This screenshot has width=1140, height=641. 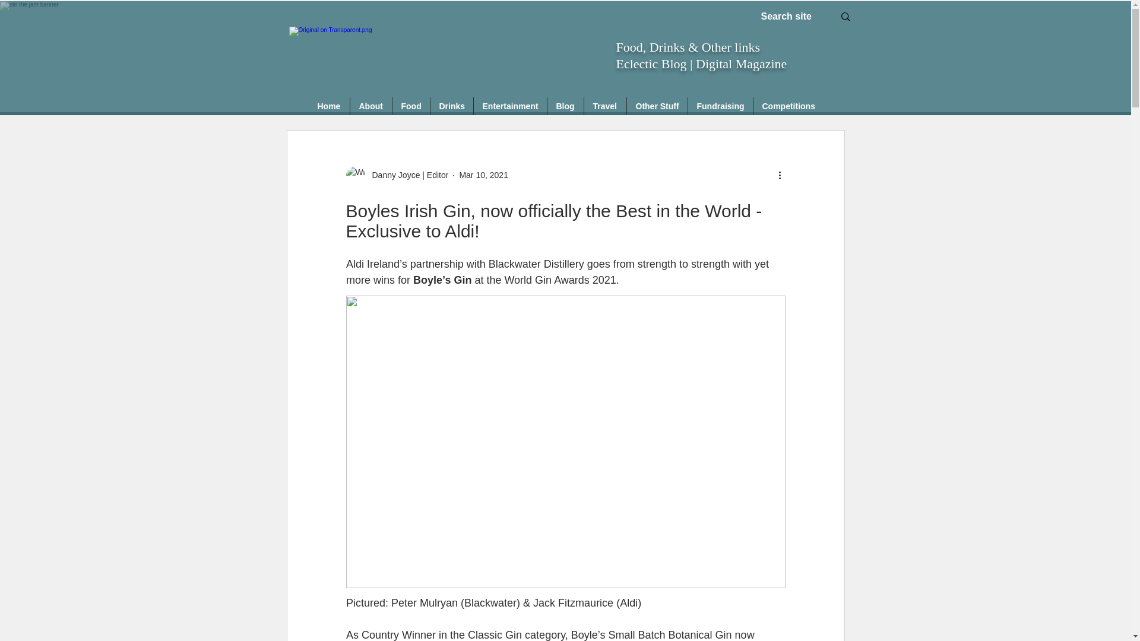 What do you see at coordinates (511, 106) in the screenshot?
I see `Entertainment` at bounding box center [511, 106].